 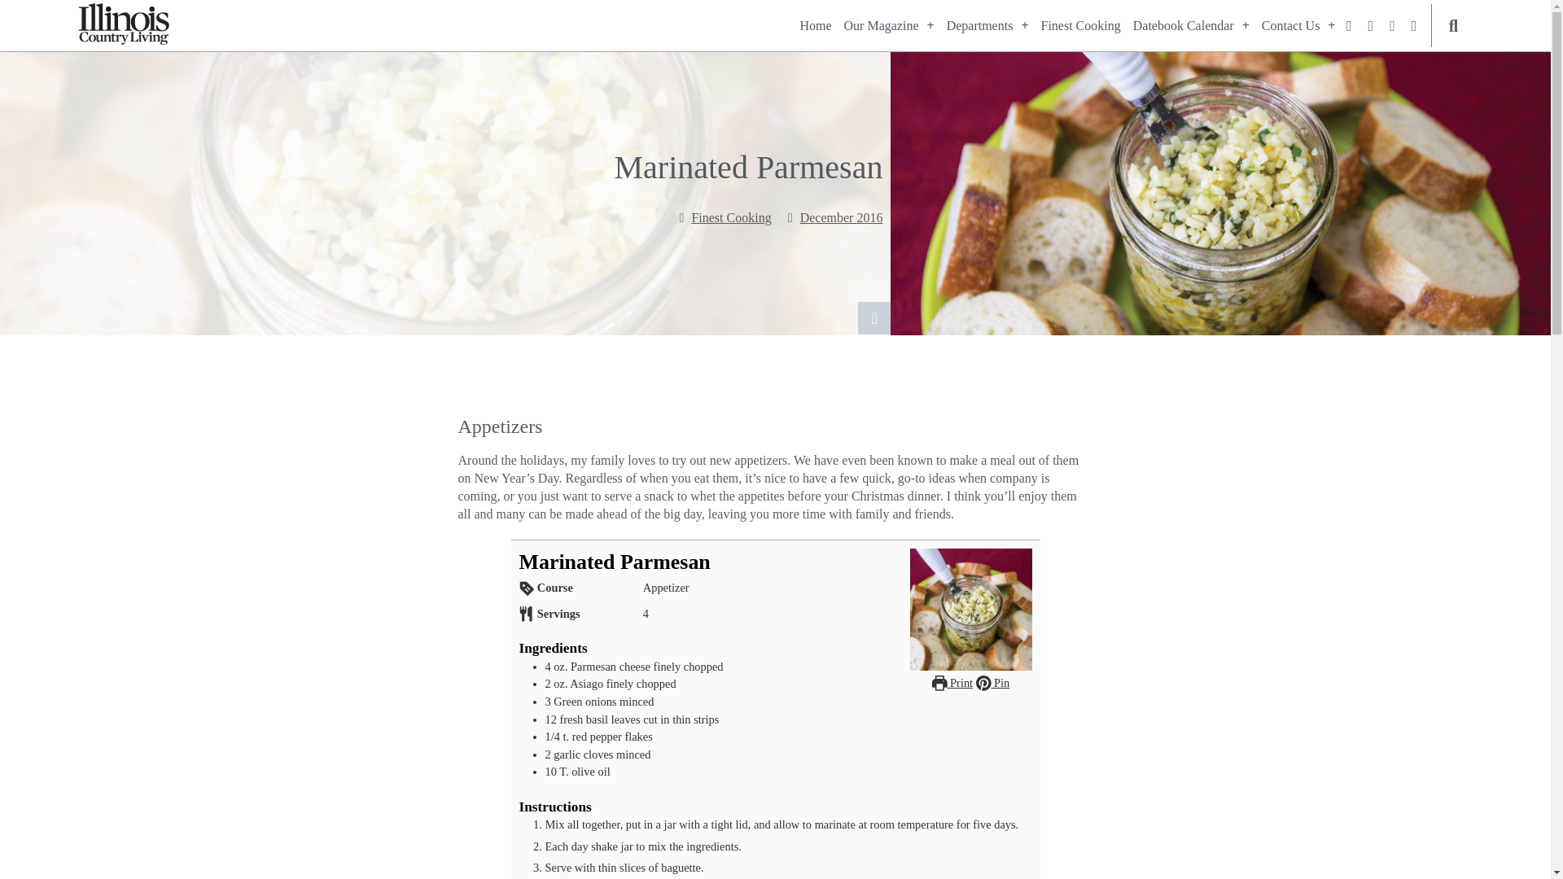 What do you see at coordinates (889, 25) in the screenshot?
I see `Our Magazine` at bounding box center [889, 25].